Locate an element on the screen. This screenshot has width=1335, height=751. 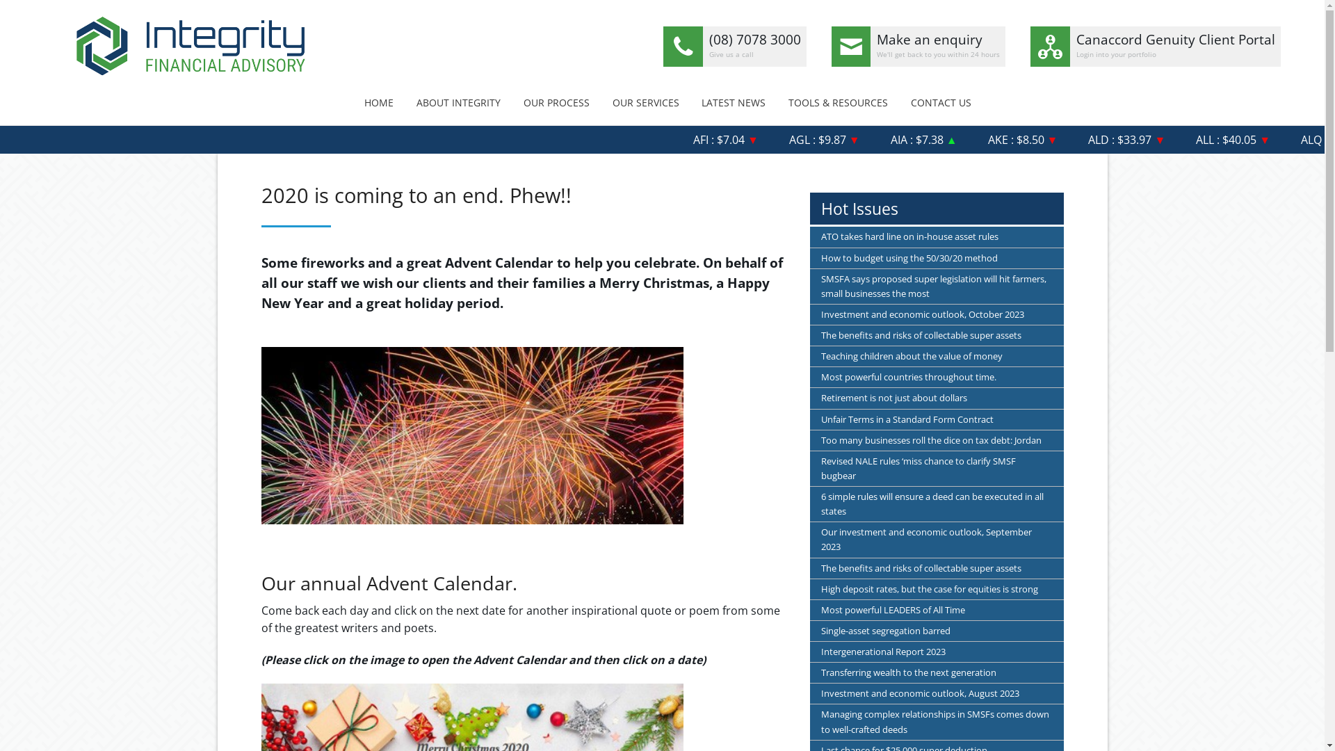
ABOUT INTEGRITY is located at coordinates (459, 103).